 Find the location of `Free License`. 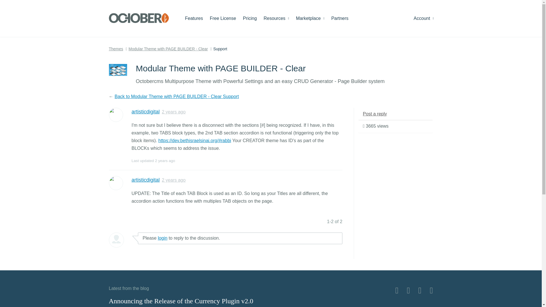

Free License is located at coordinates (223, 18).